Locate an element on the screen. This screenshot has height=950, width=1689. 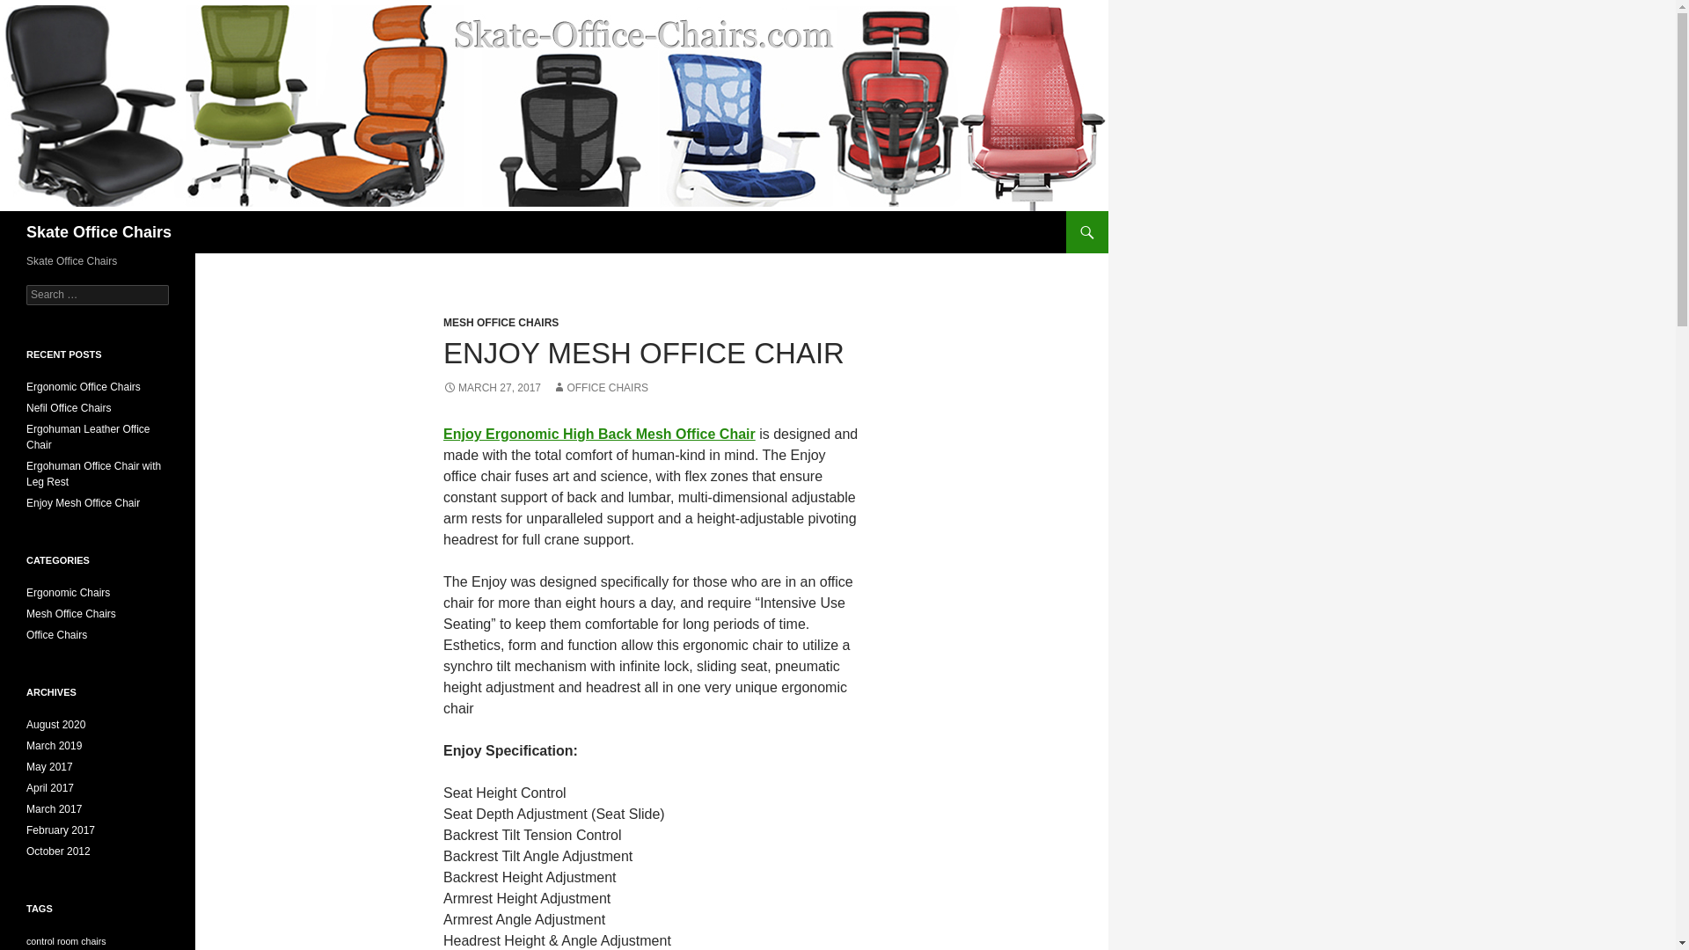
MESH OFFICE CHAIRS is located at coordinates (501, 322).